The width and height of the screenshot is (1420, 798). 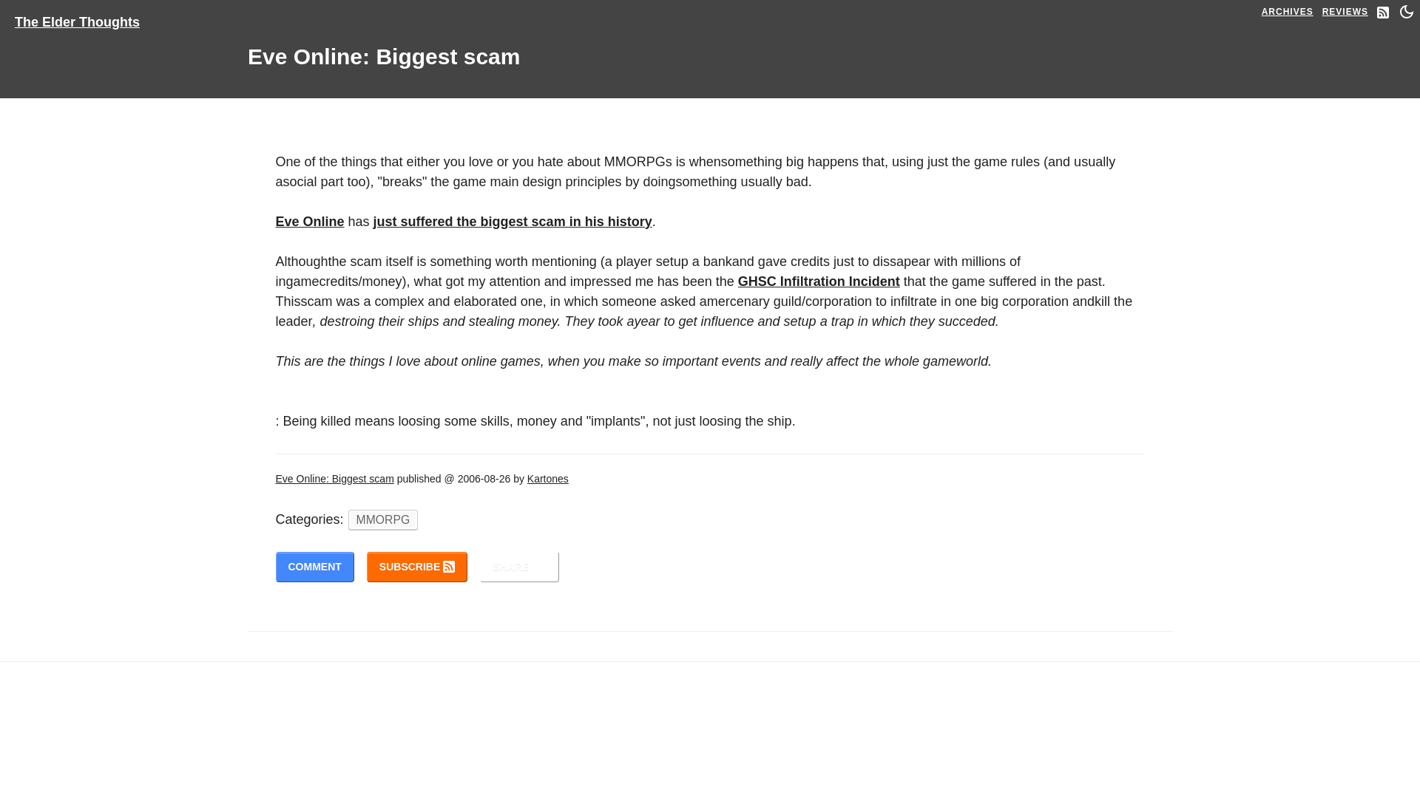 I want to click on Eve Online: Biggest scam, so click(x=334, y=479).